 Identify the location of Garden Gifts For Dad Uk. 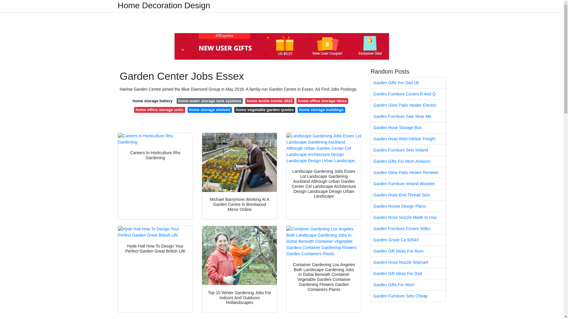
(408, 83).